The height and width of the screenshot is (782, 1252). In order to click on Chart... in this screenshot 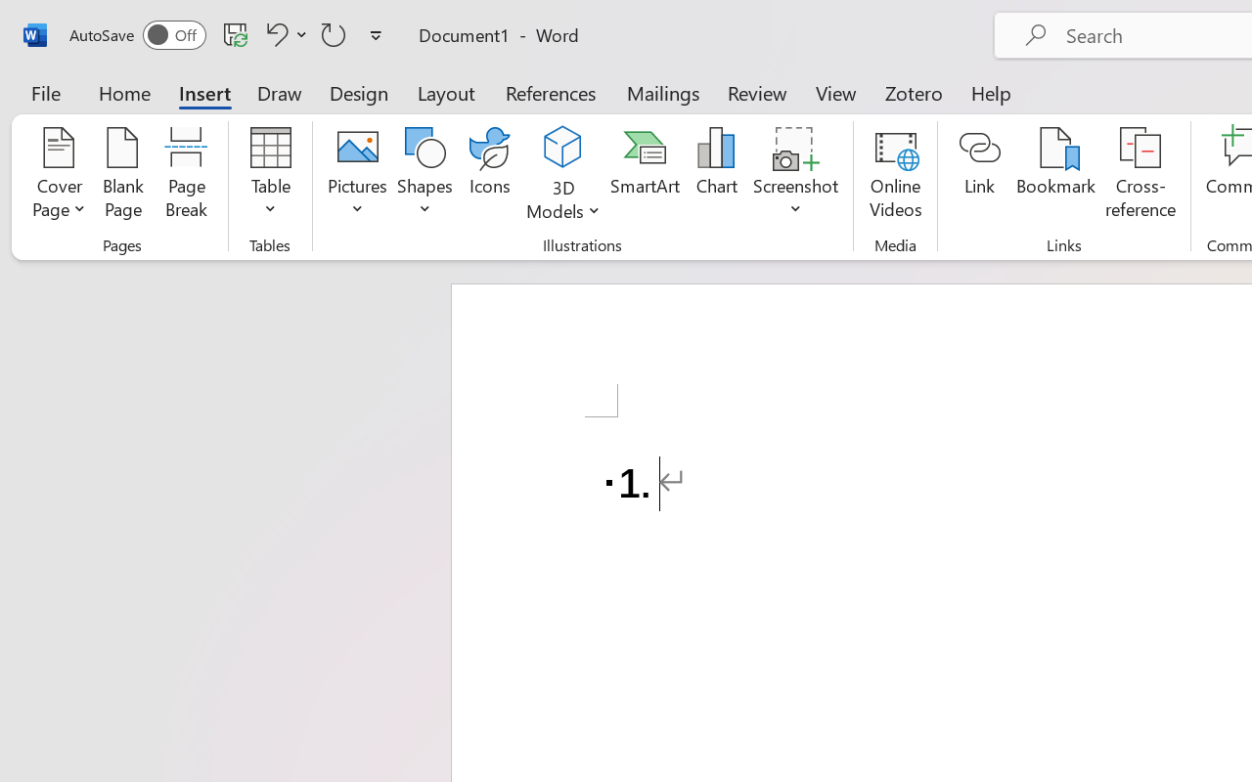, I will do `click(716, 176)`.